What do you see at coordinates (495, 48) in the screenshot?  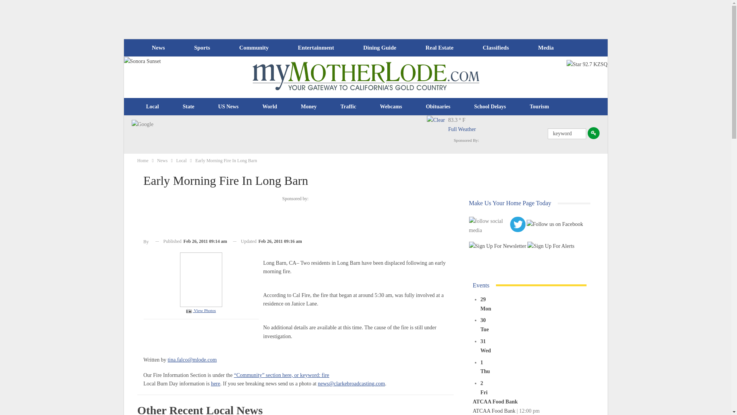 I see `Classifieds` at bounding box center [495, 48].